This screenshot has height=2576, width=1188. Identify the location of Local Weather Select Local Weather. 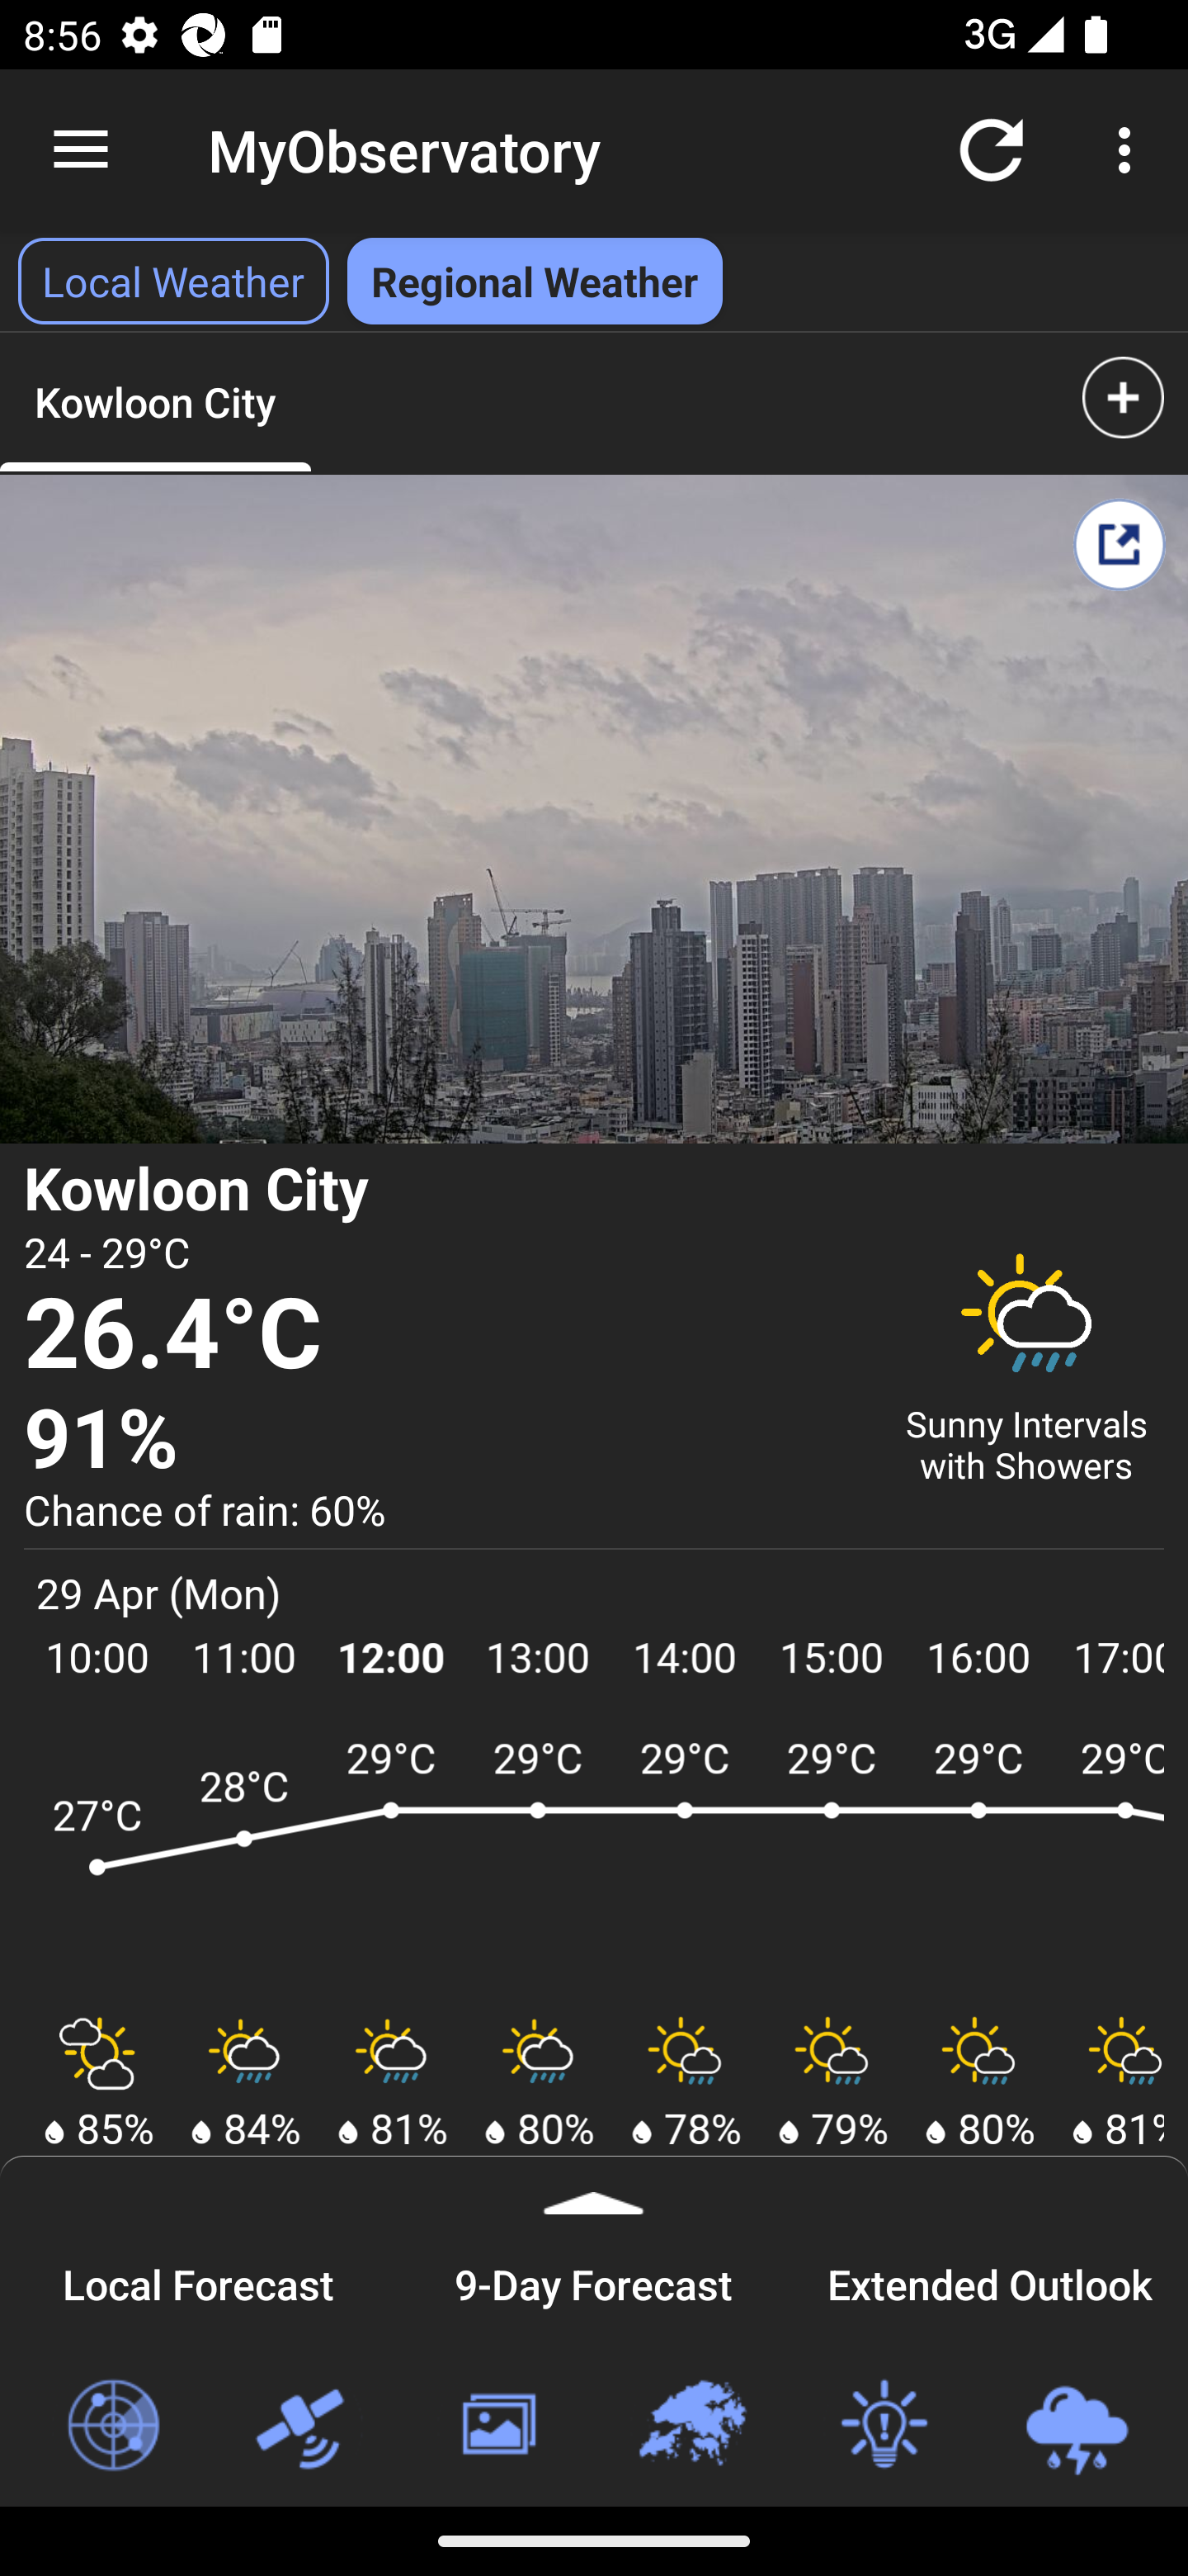
(173, 281).